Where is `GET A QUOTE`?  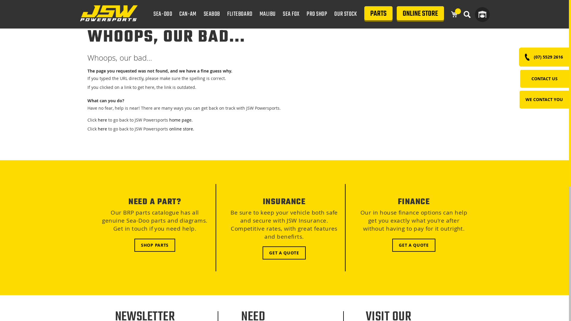
GET A QUOTE is located at coordinates (284, 253).